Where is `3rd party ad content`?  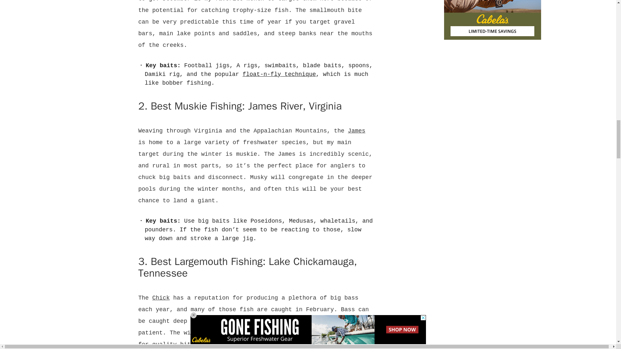 3rd party ad content is located at coordinates (492, 87).